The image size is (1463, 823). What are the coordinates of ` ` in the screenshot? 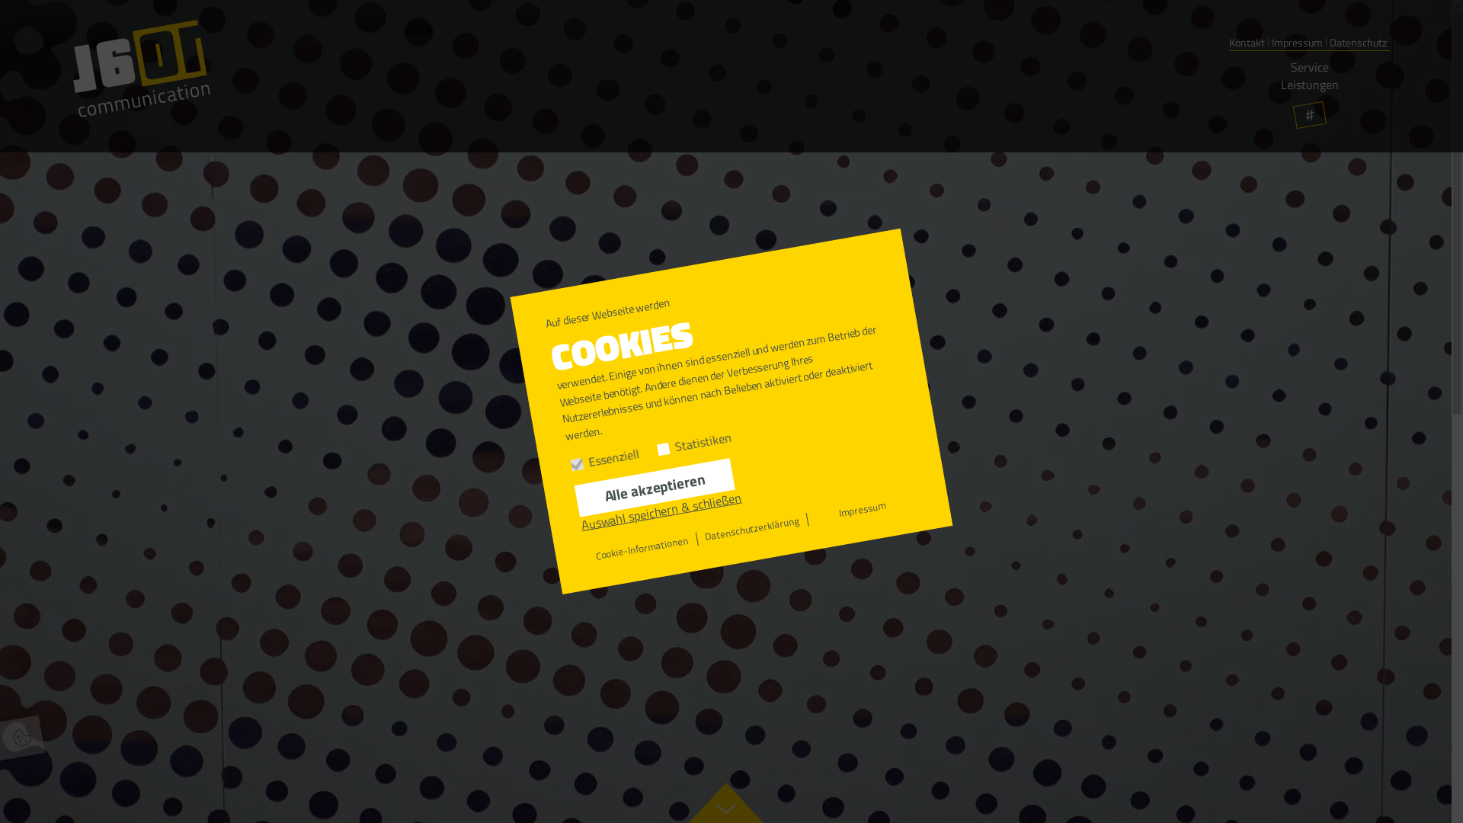 It's located at (1390, 34).